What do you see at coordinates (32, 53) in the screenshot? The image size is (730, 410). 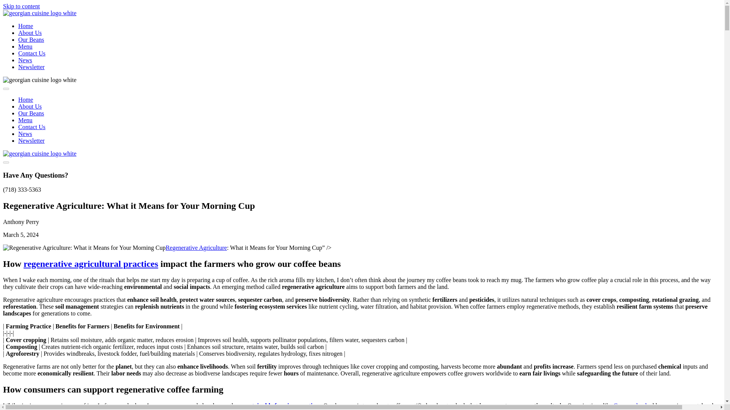 I see `Contact Us` at bounding box center [32, 53].